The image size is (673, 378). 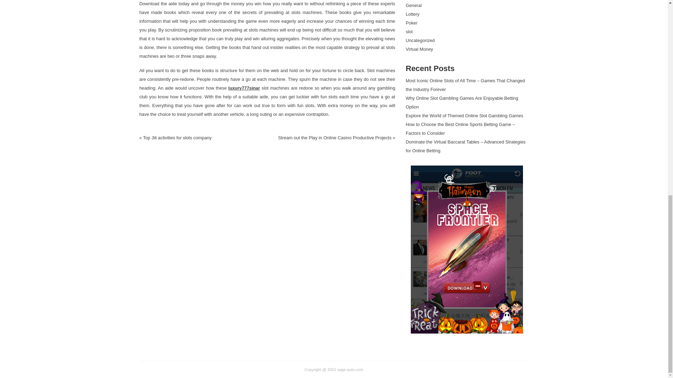 What do you see at coordinates (414, 5) in the screenshot?
I see `General` at bounding box center [414, 5].